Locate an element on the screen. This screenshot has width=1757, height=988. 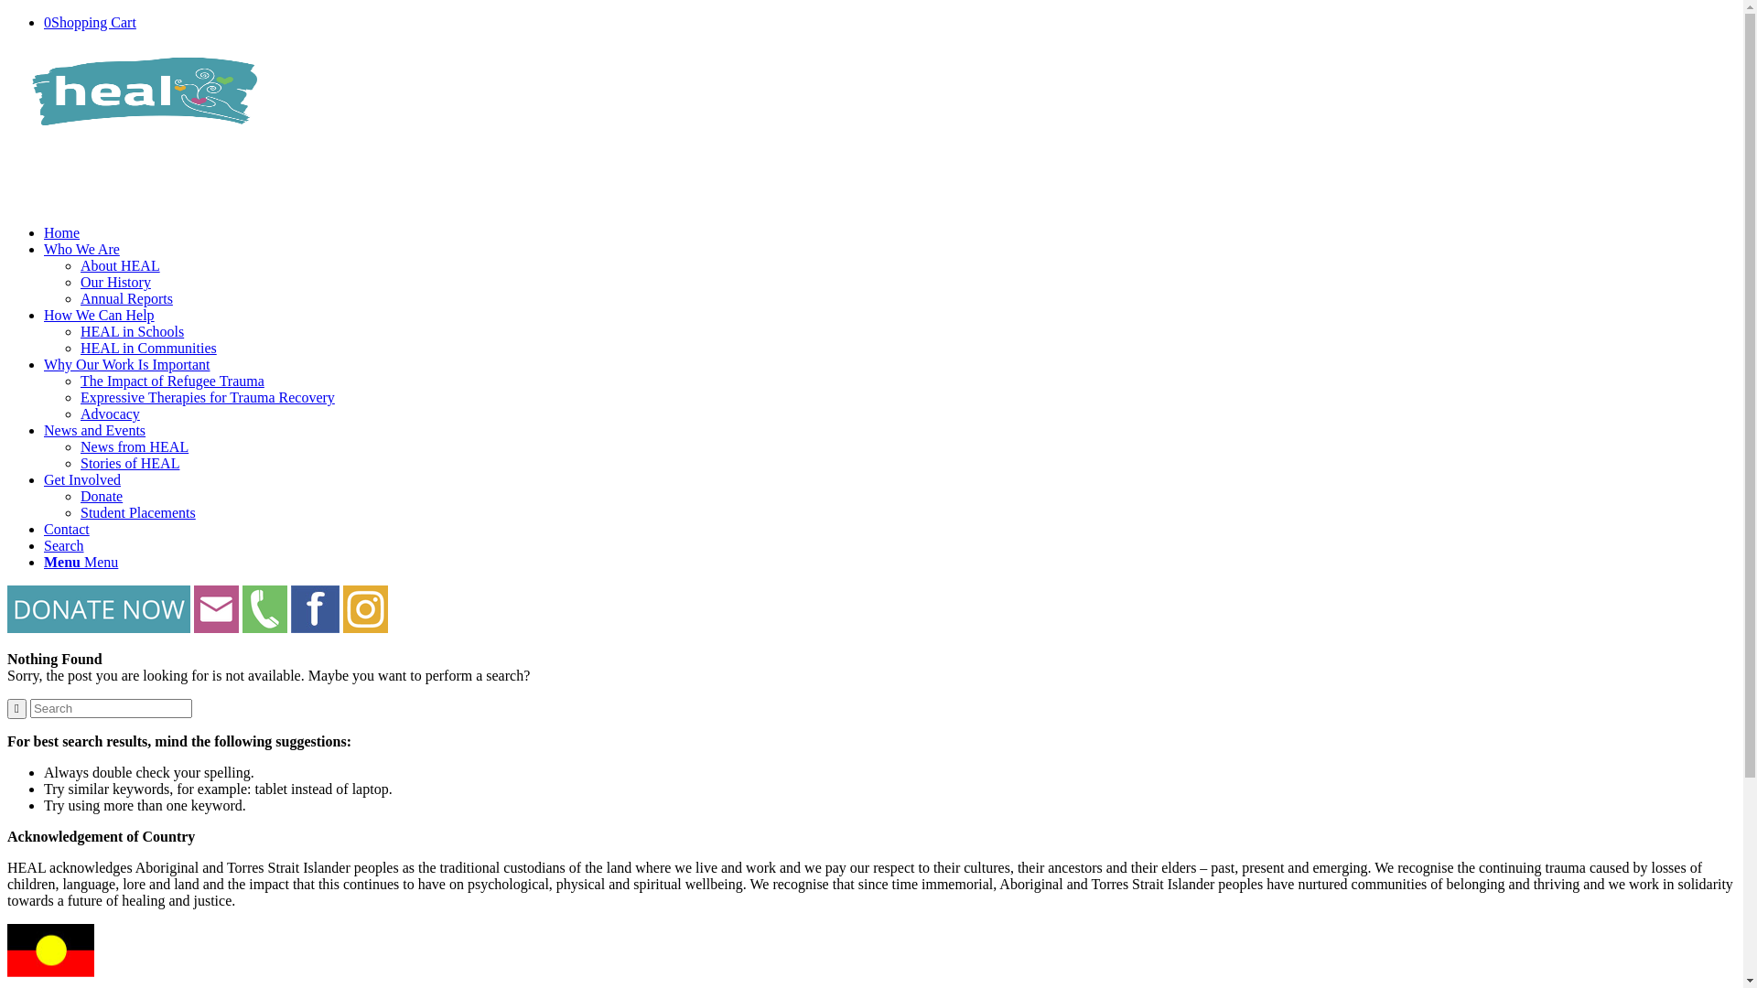
News and Events is located at coordinates (95, 430).